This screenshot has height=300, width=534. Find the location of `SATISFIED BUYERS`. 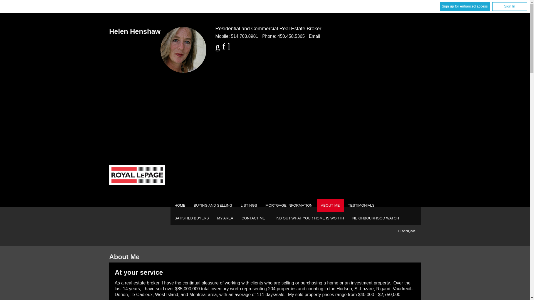

SATISFIED BUYERS is located at coordinates (191, 218).